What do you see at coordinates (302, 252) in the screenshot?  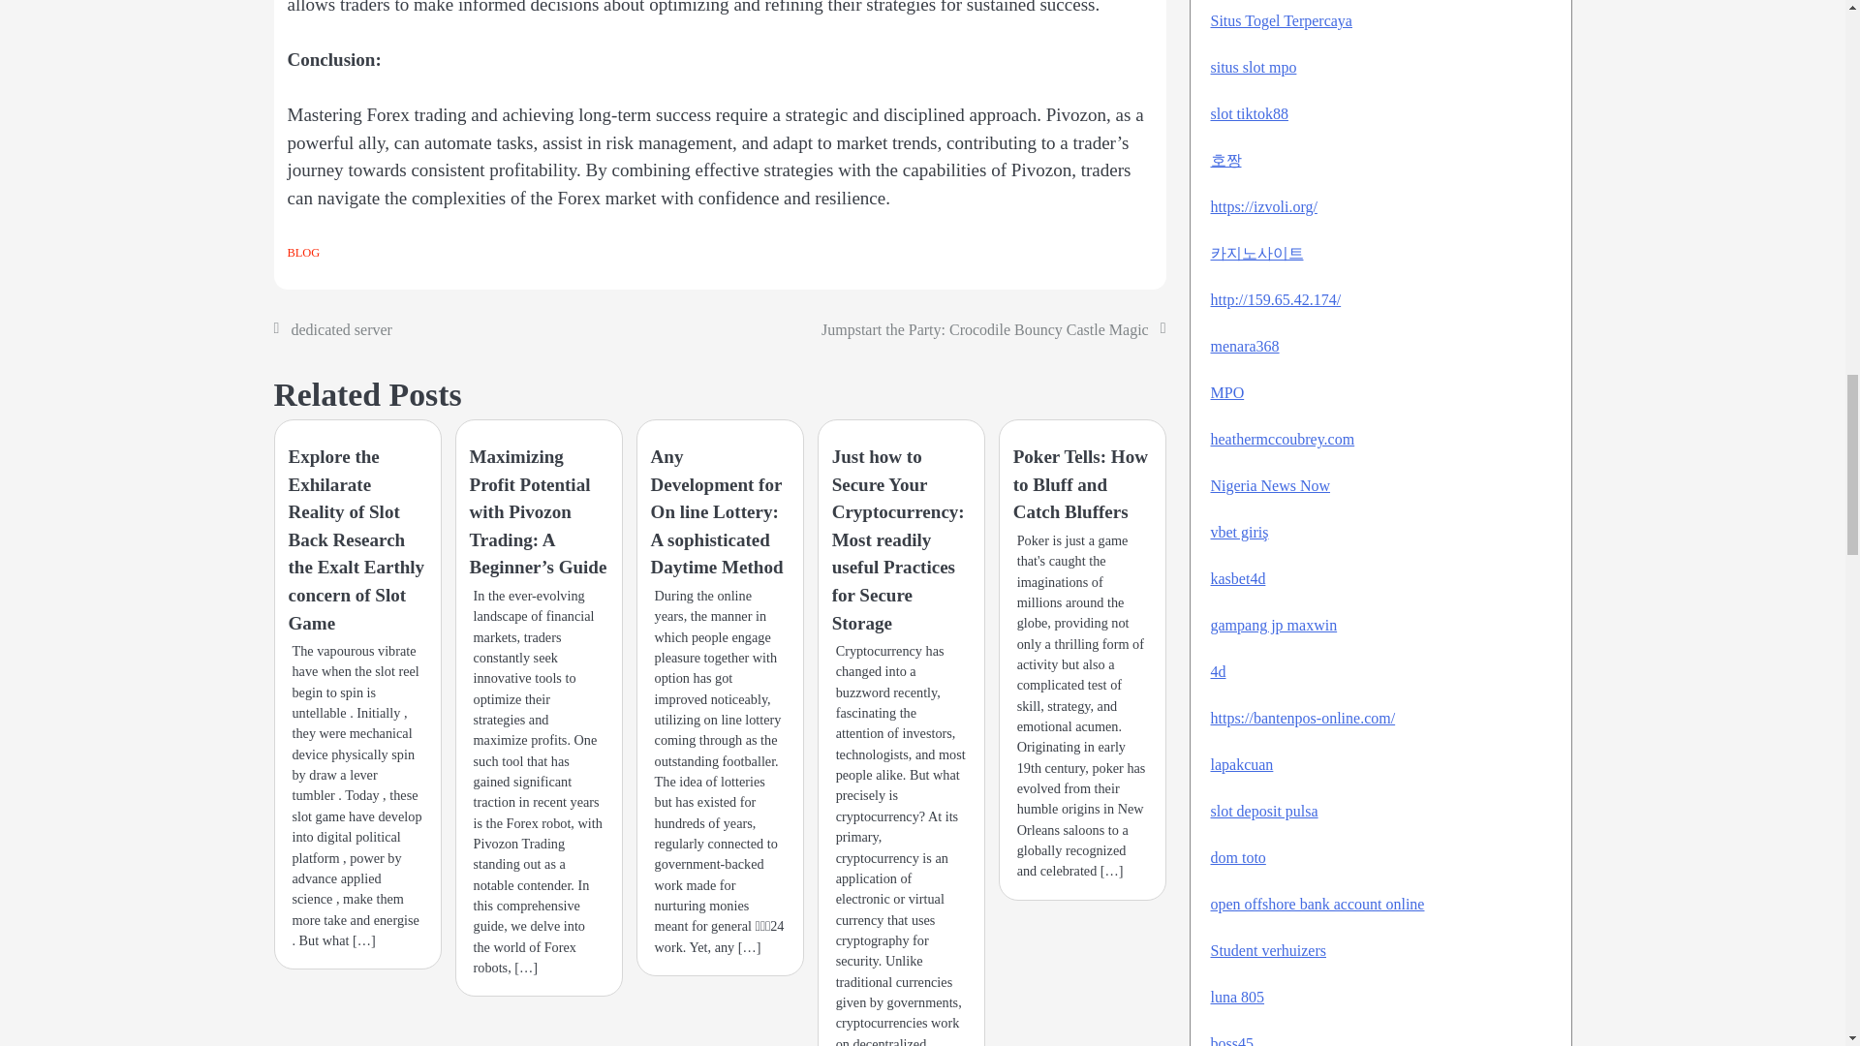 I see `BLOG` at bounding box center [302, 252].